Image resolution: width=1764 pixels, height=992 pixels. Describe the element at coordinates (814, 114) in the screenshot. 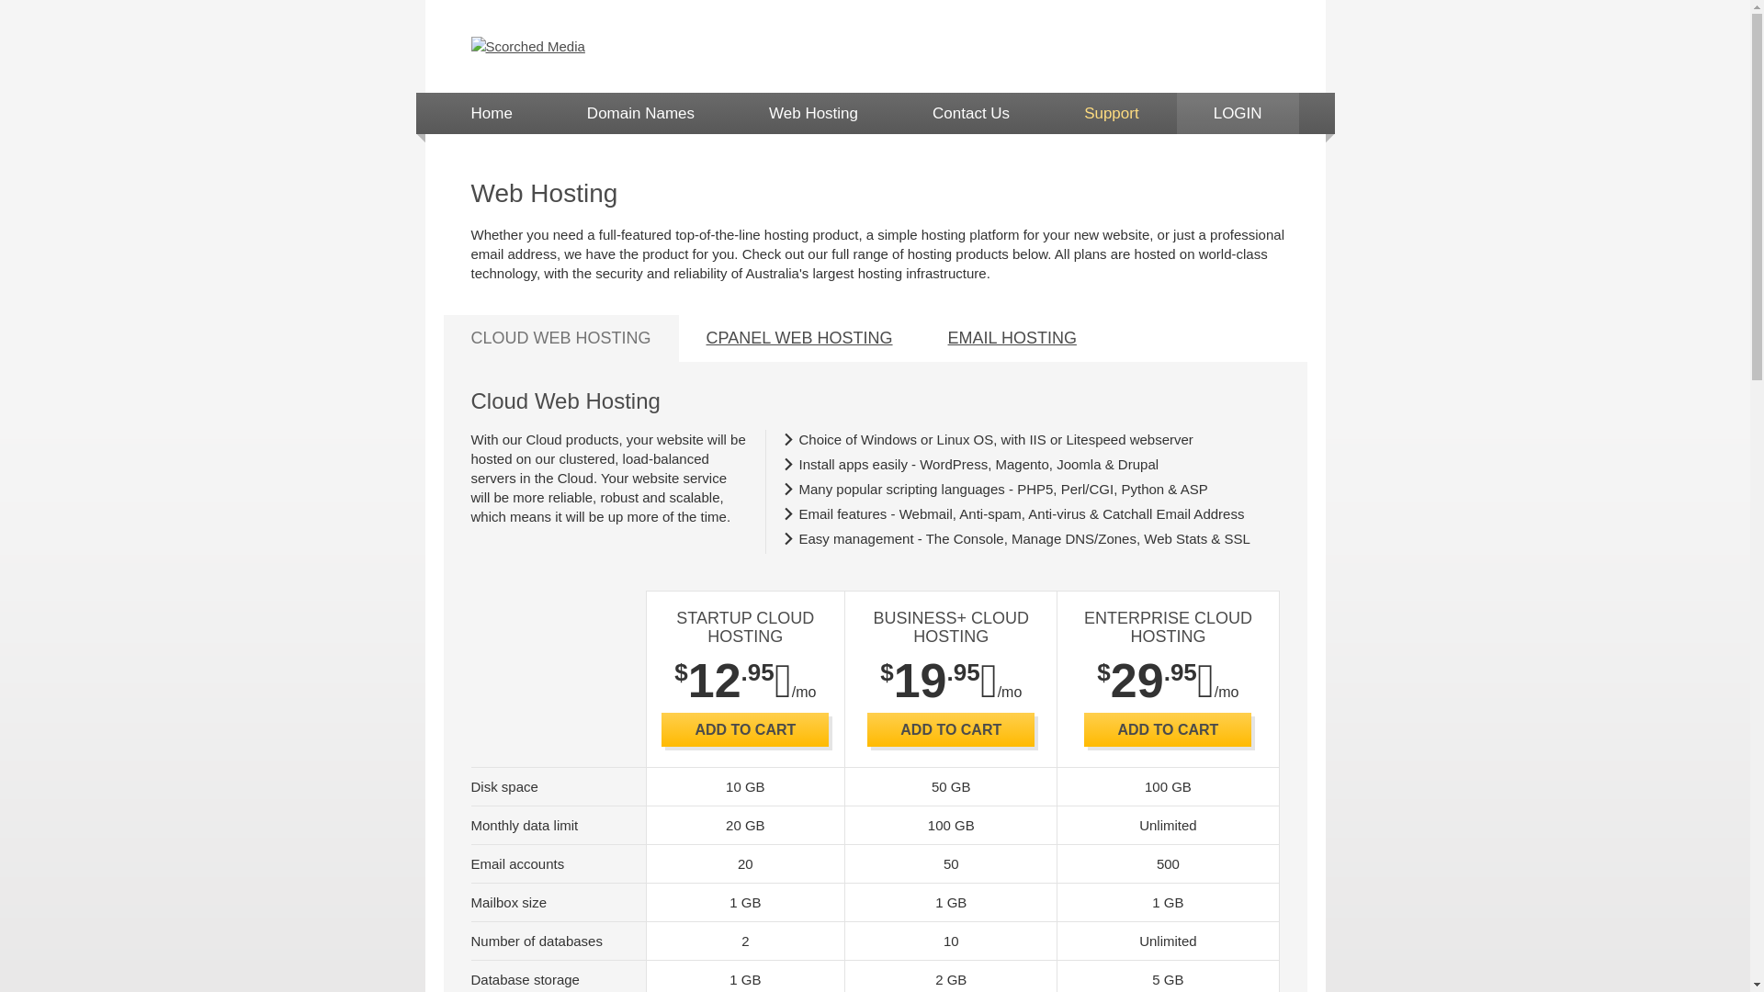

I see `Web Hosting` at that location.